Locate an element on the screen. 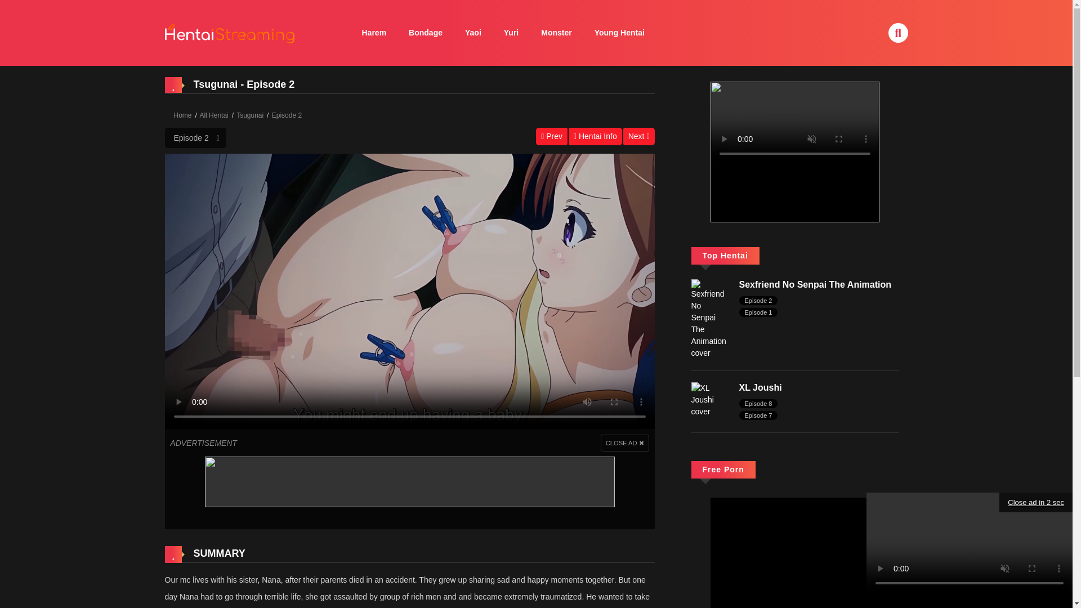 The height and width of the screenshot is (608, 1081). XL Joushi is located at coordinates (709, 399).